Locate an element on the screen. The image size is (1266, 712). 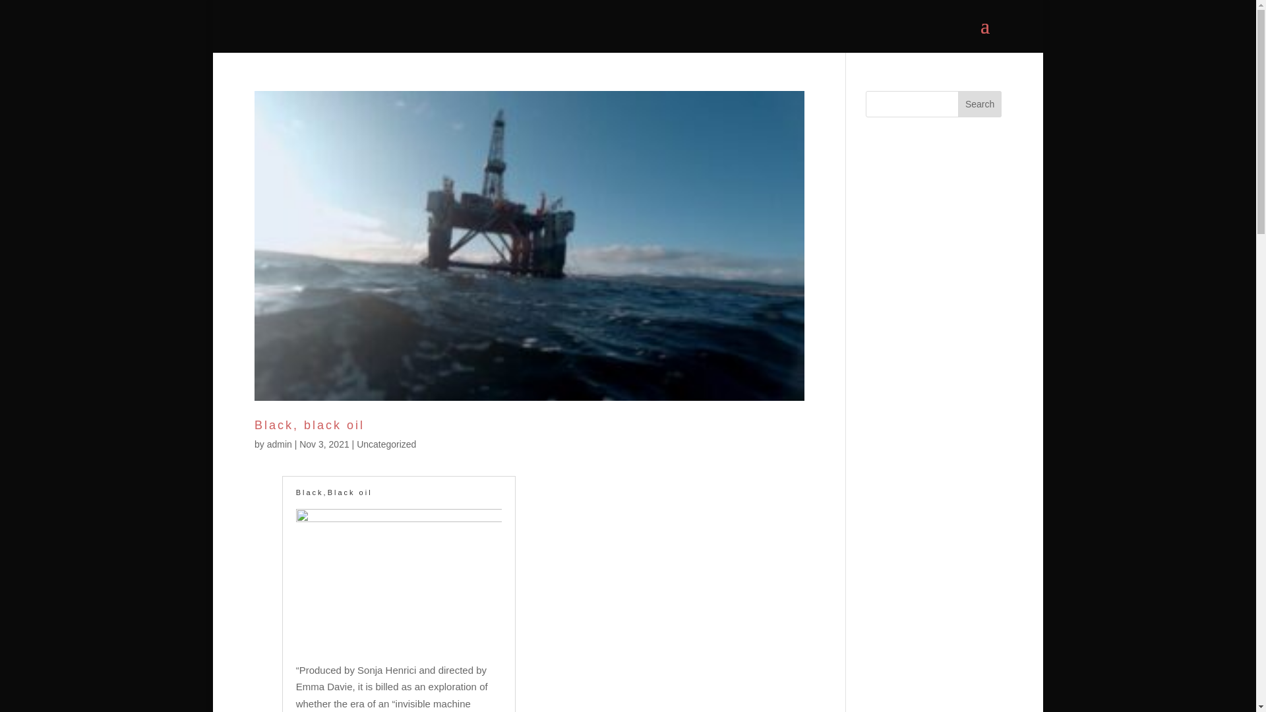
Black, black oil is located at coordinates (309, 425).